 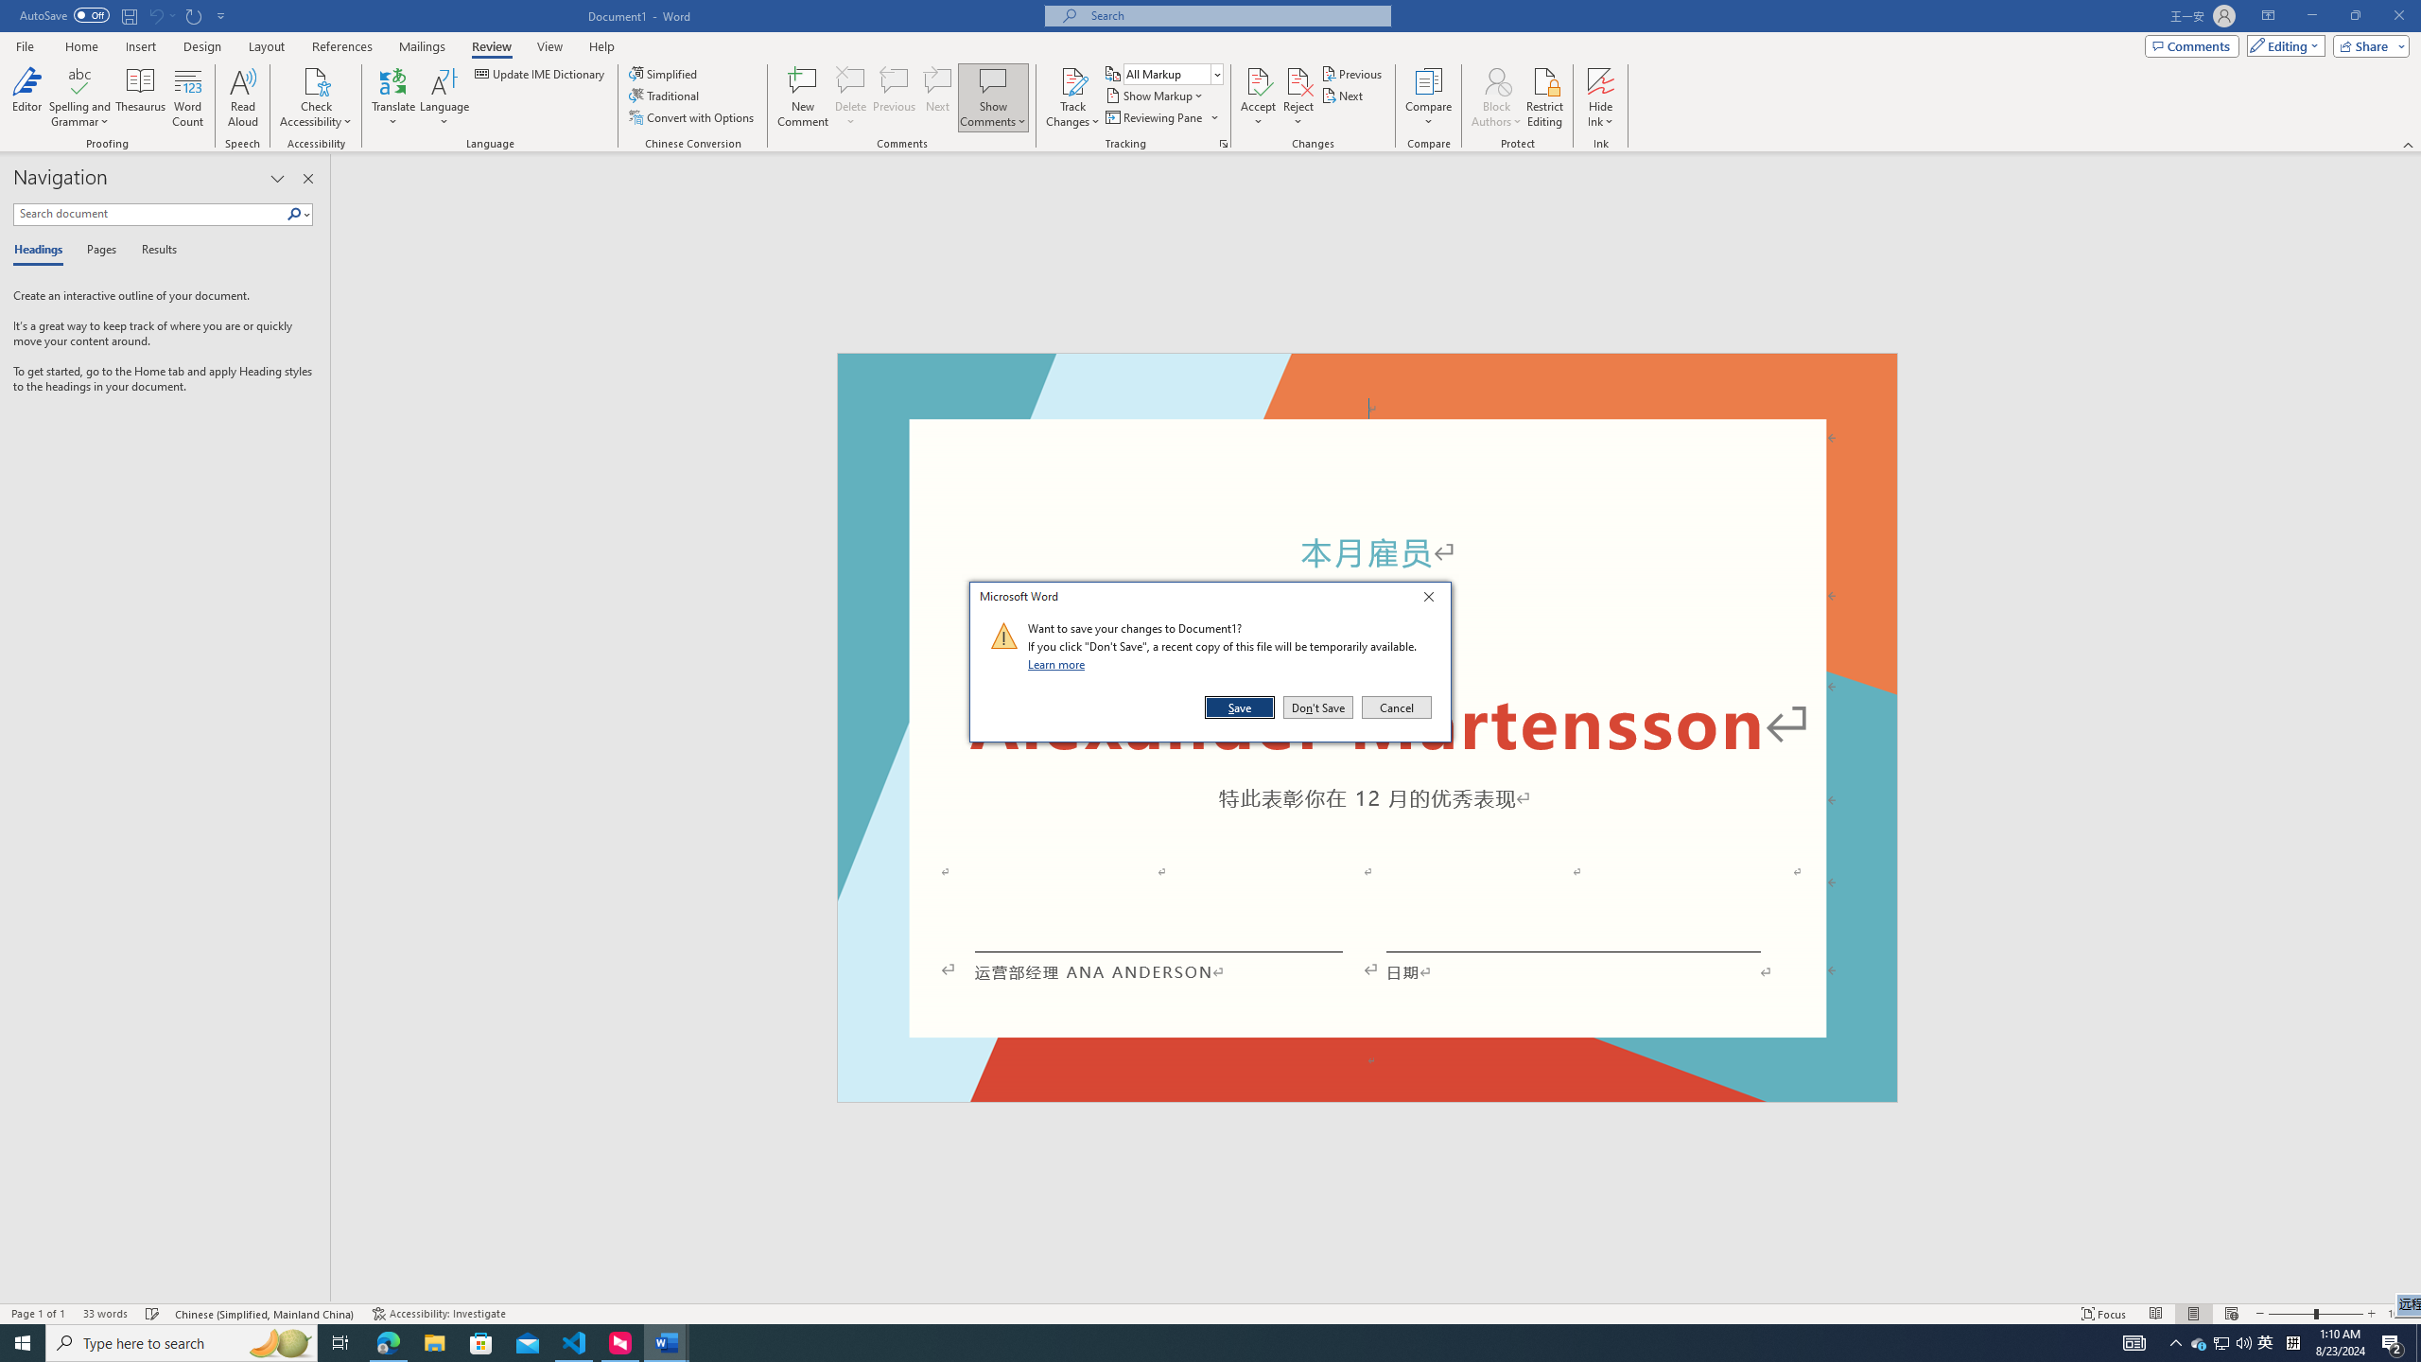 I want to click on Running applications, so click(x=1165, y=1343).